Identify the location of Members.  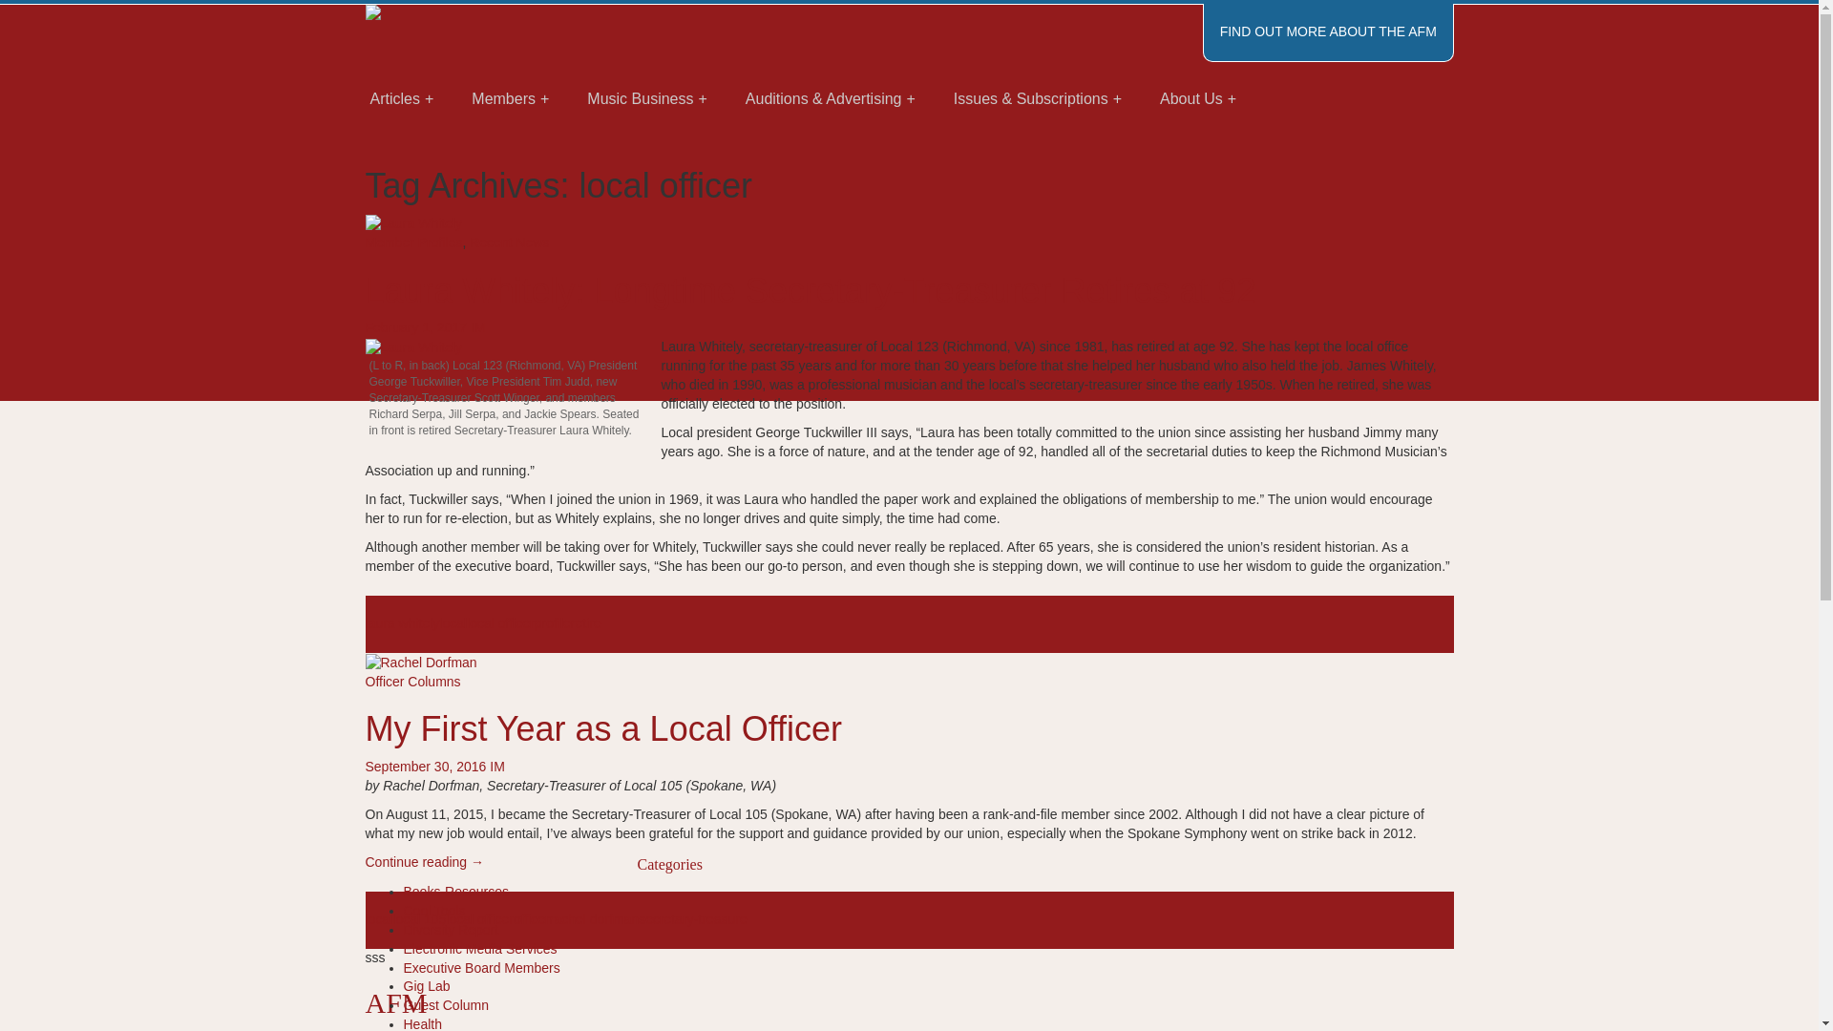
(510, 99).